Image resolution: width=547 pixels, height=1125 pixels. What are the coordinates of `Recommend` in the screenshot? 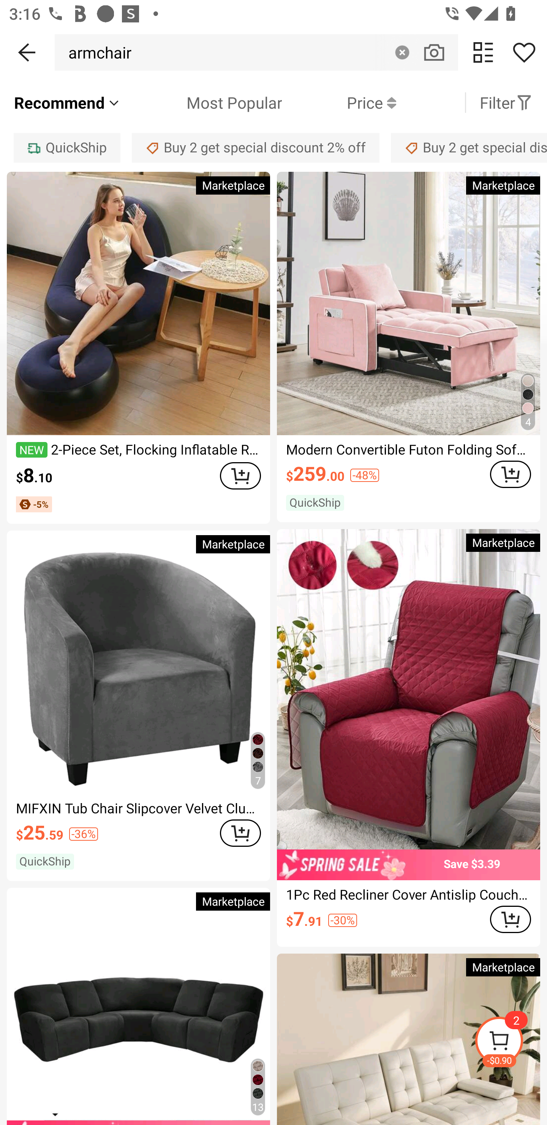 It's located at (68, 103).